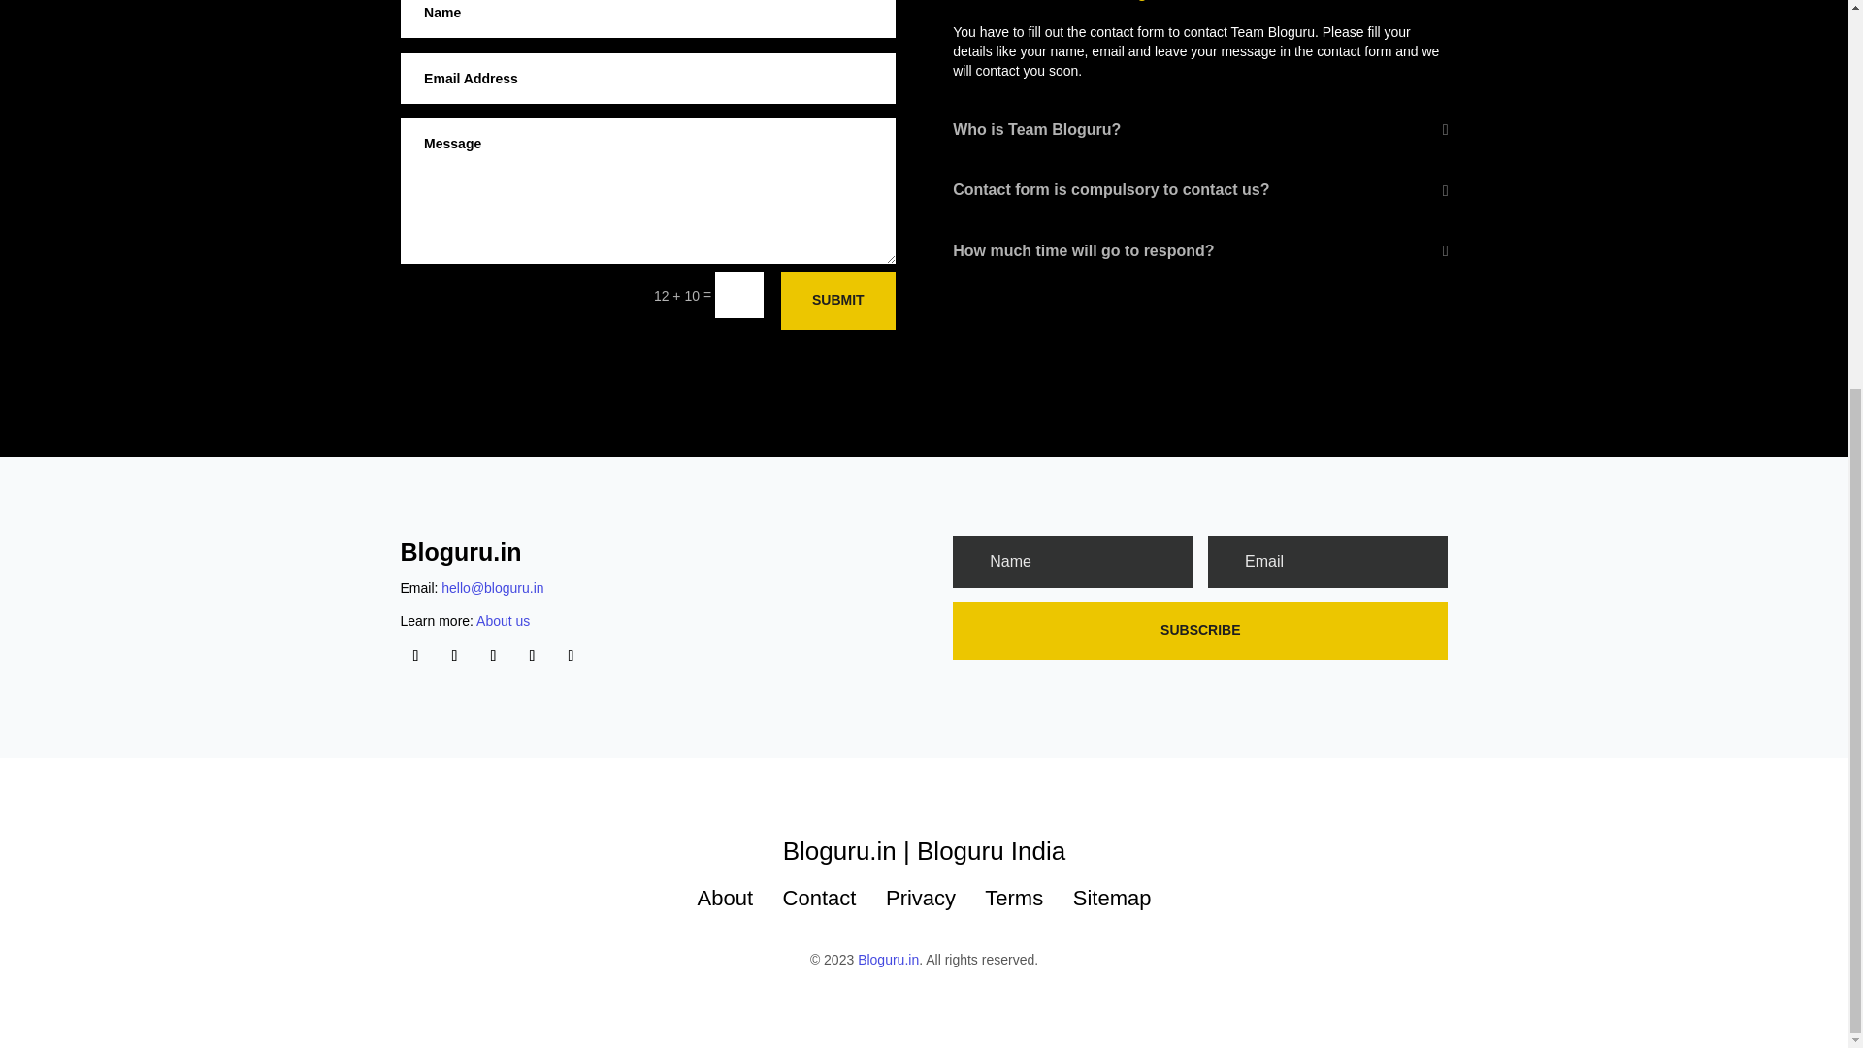  Describe the element at coordinates (503, 621) in the screenshot. I see `About us` at that location.